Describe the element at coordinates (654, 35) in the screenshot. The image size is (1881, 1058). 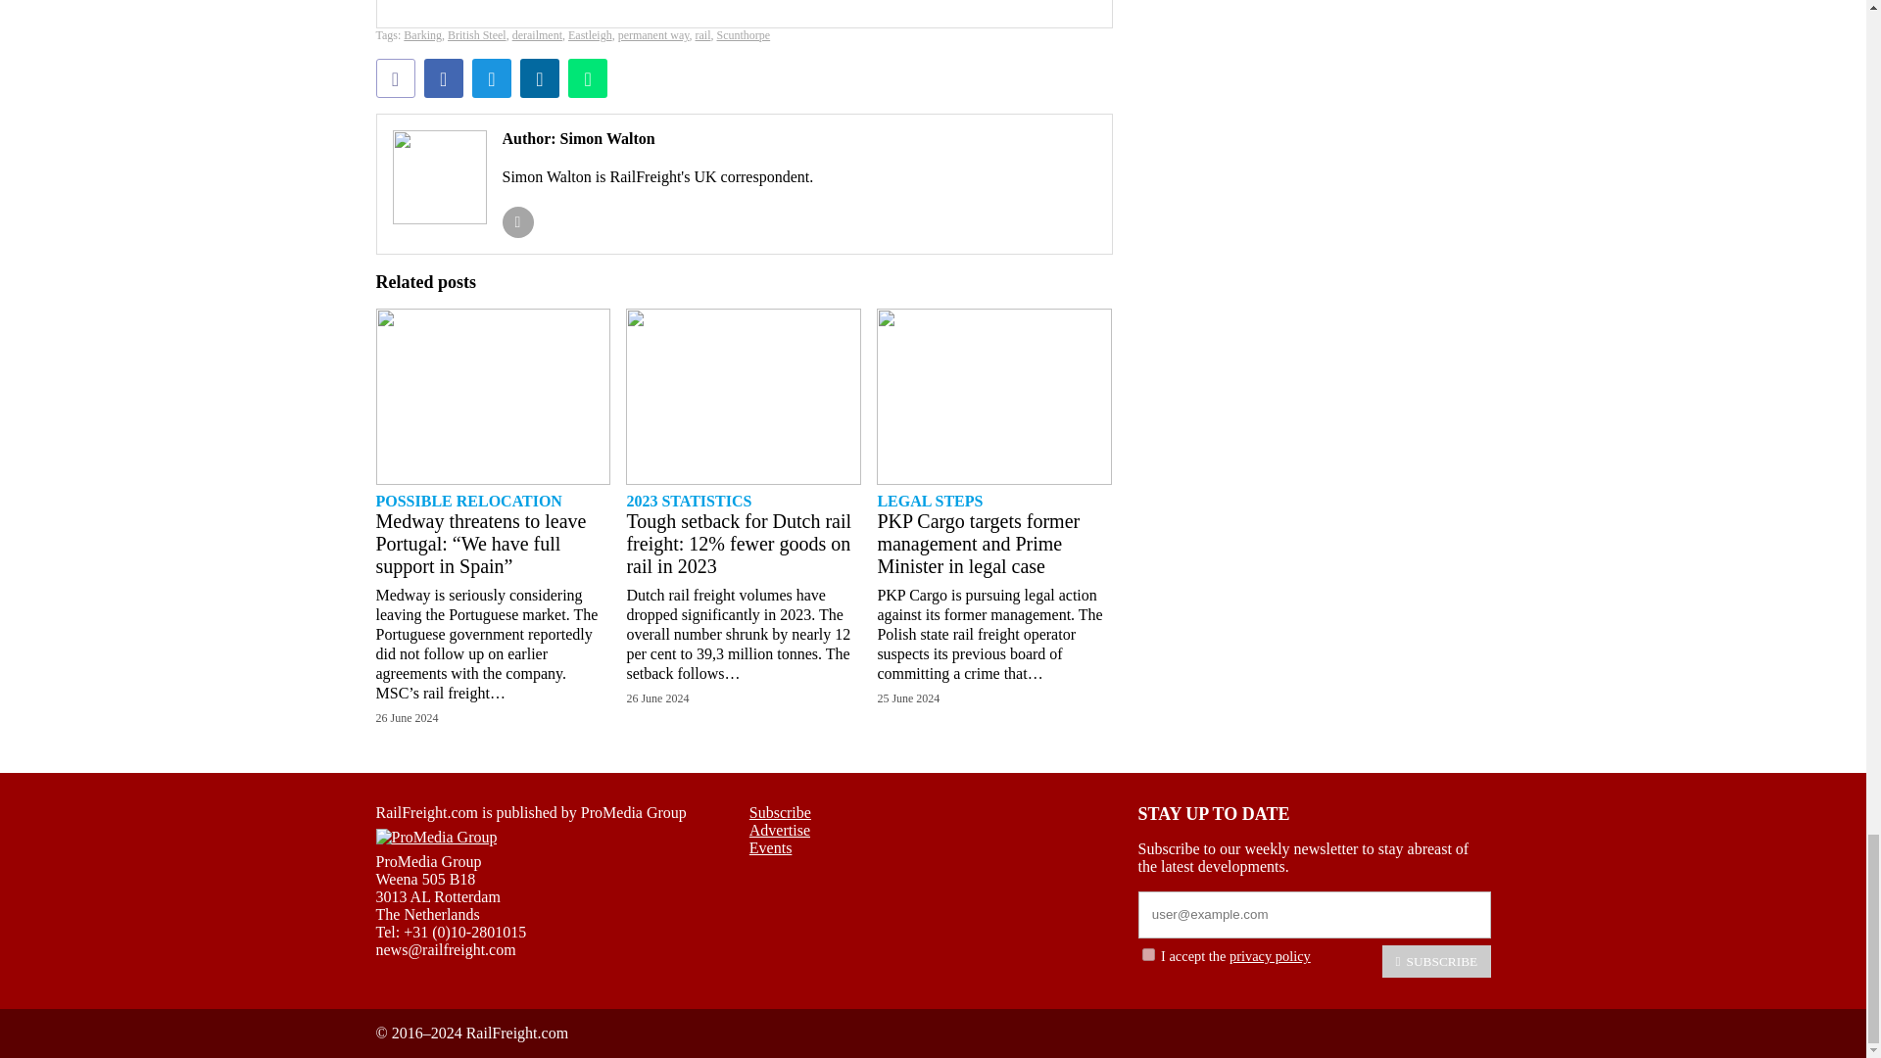
I see `permanent way` at that location.